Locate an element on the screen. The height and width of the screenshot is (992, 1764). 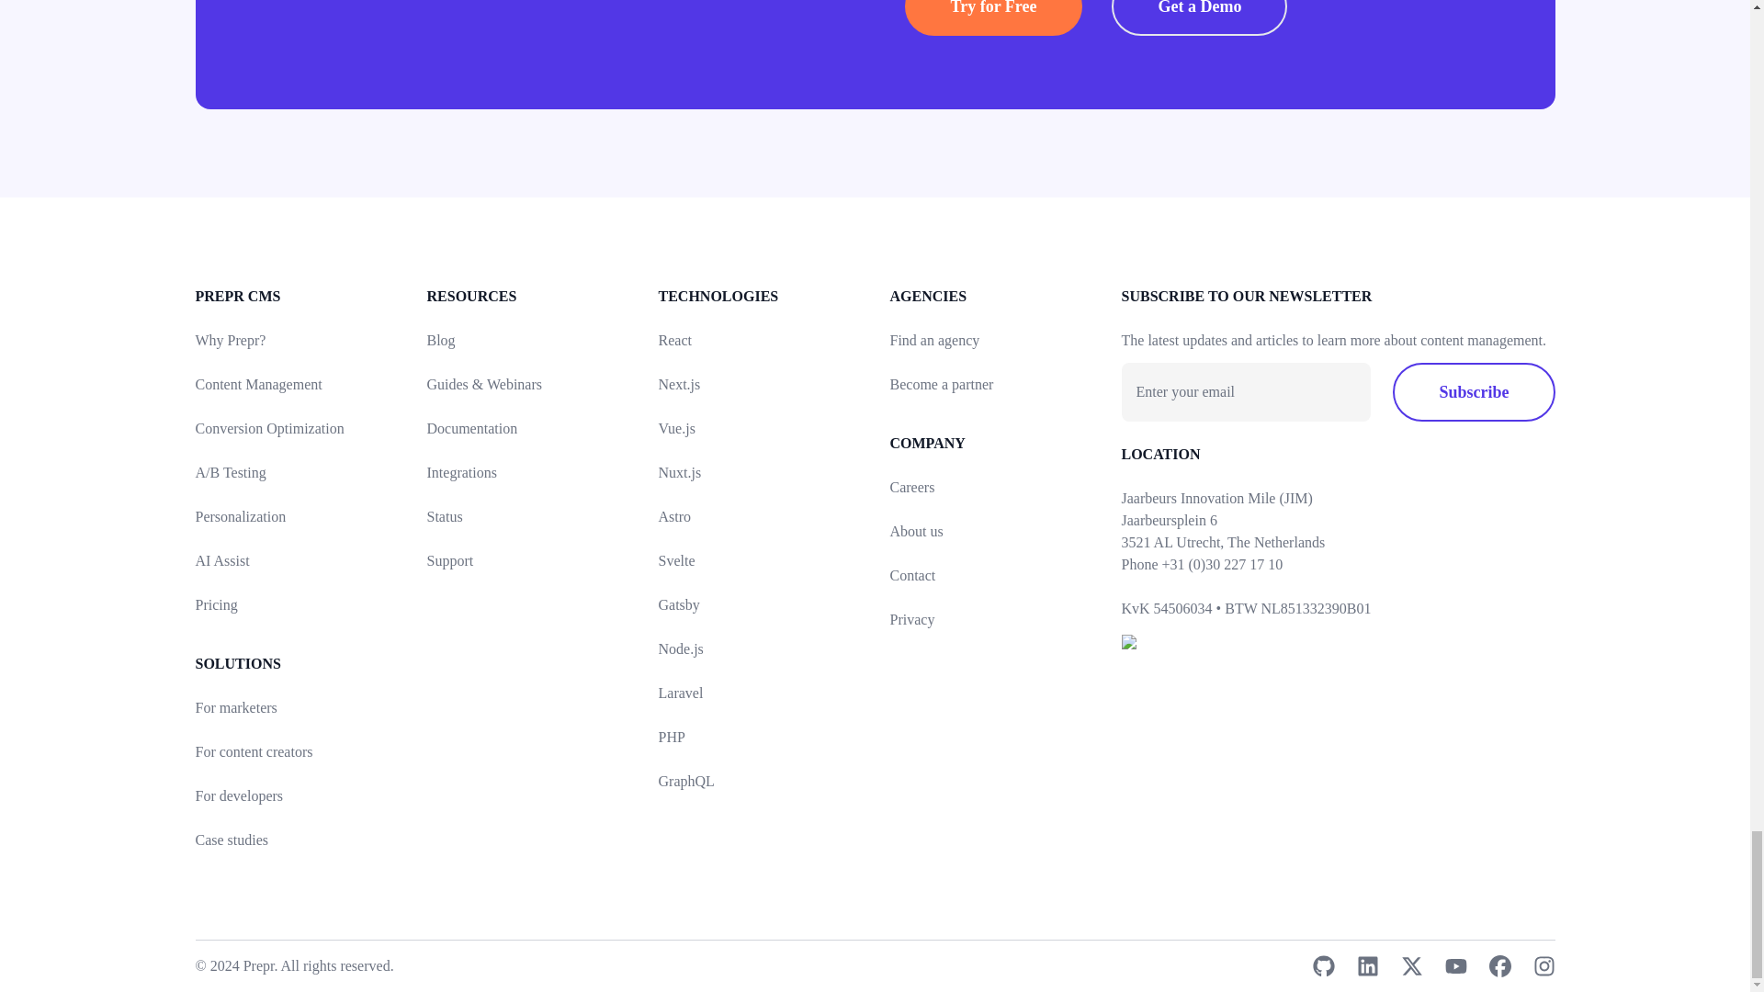
Why Prepr? is located at coordinates (230, 340).